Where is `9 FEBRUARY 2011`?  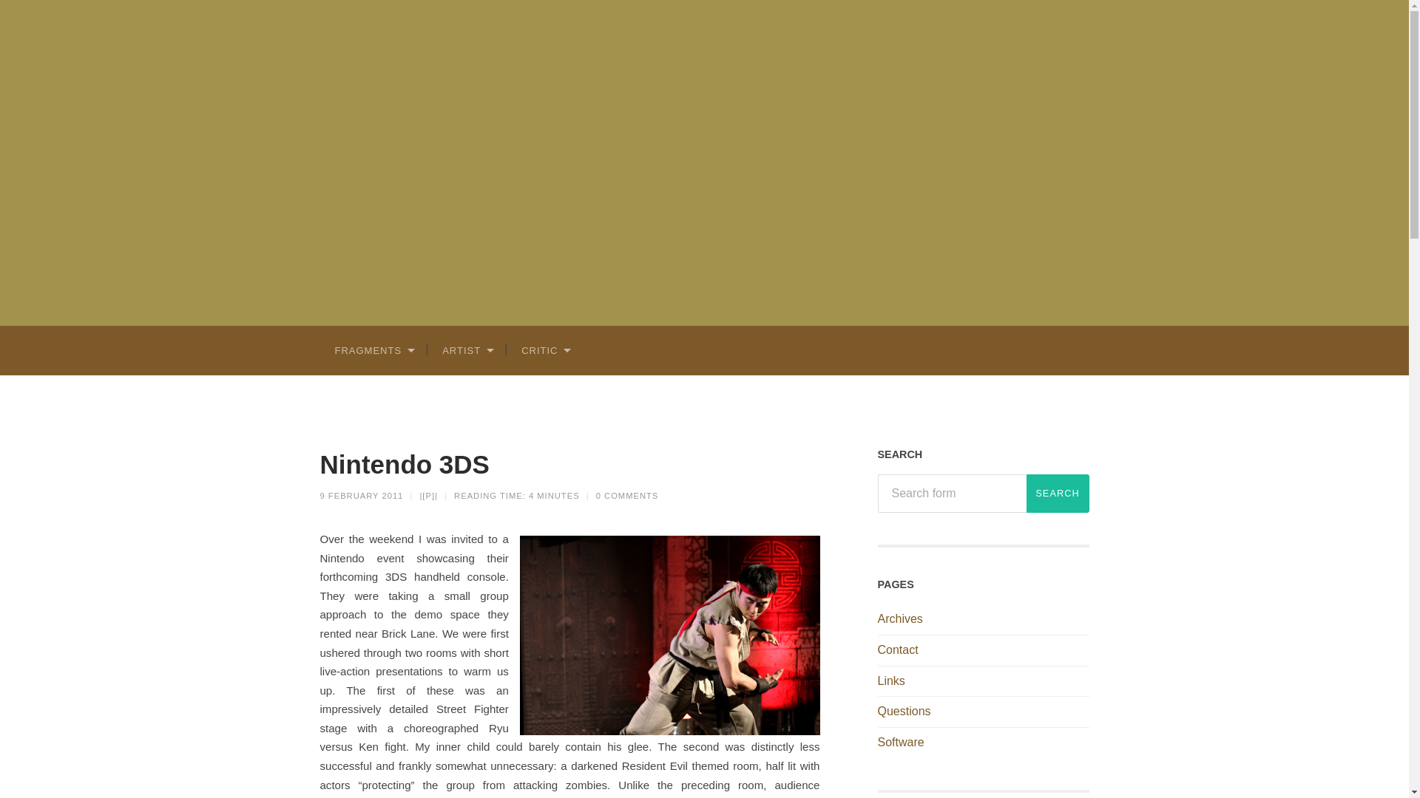 9 FEBRUARY 2011 is located at coordinates (361, 495).